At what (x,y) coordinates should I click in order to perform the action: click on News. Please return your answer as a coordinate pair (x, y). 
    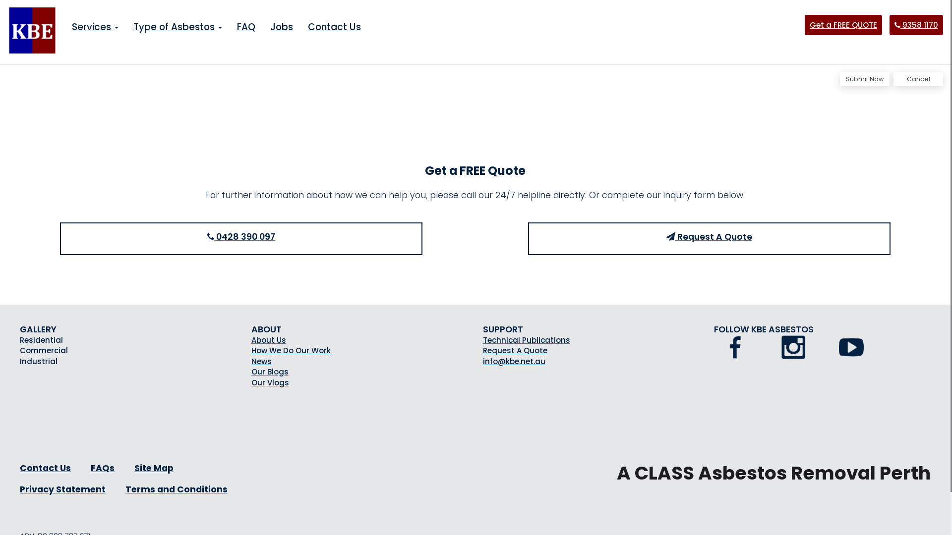
    Looking at the image, I should click on (359, 362).